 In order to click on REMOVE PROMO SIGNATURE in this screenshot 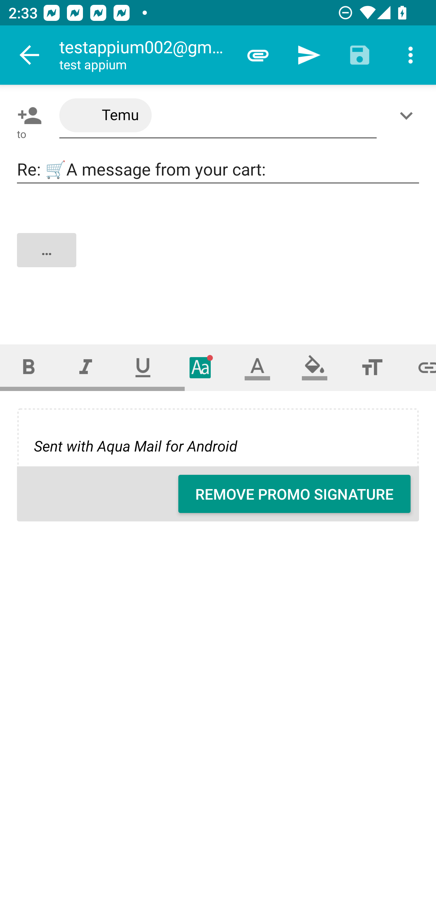, I will do `click(294, 494)`.